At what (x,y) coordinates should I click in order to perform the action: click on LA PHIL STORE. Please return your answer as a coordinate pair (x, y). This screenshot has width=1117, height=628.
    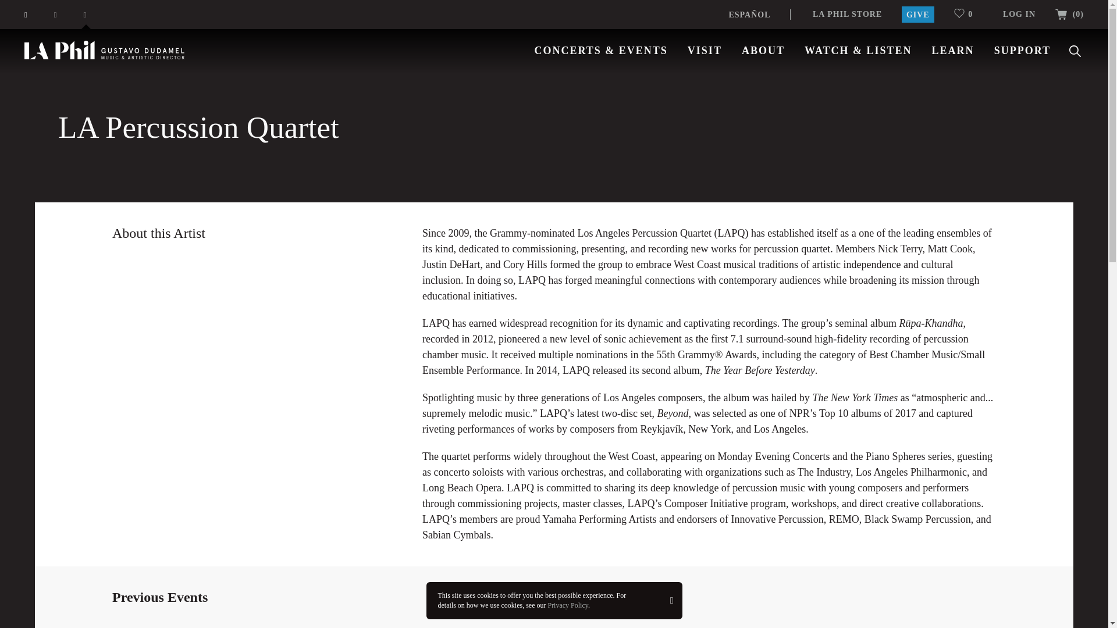
    Looking at the image, I should click on (847, 14).